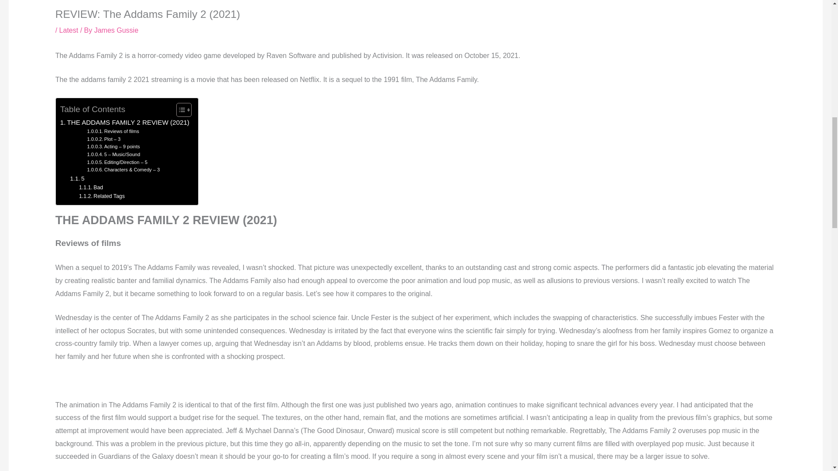 This screenshot has width=838, height=471. I want to click on Reviews of films, so click(113, 132).